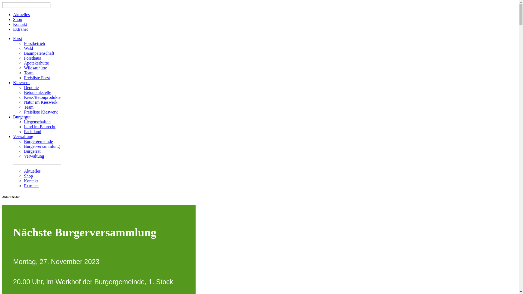 The height and width of the screenshot is (294, 523). I want to click on Kies-/Betonprodukte, so click(42, 97).